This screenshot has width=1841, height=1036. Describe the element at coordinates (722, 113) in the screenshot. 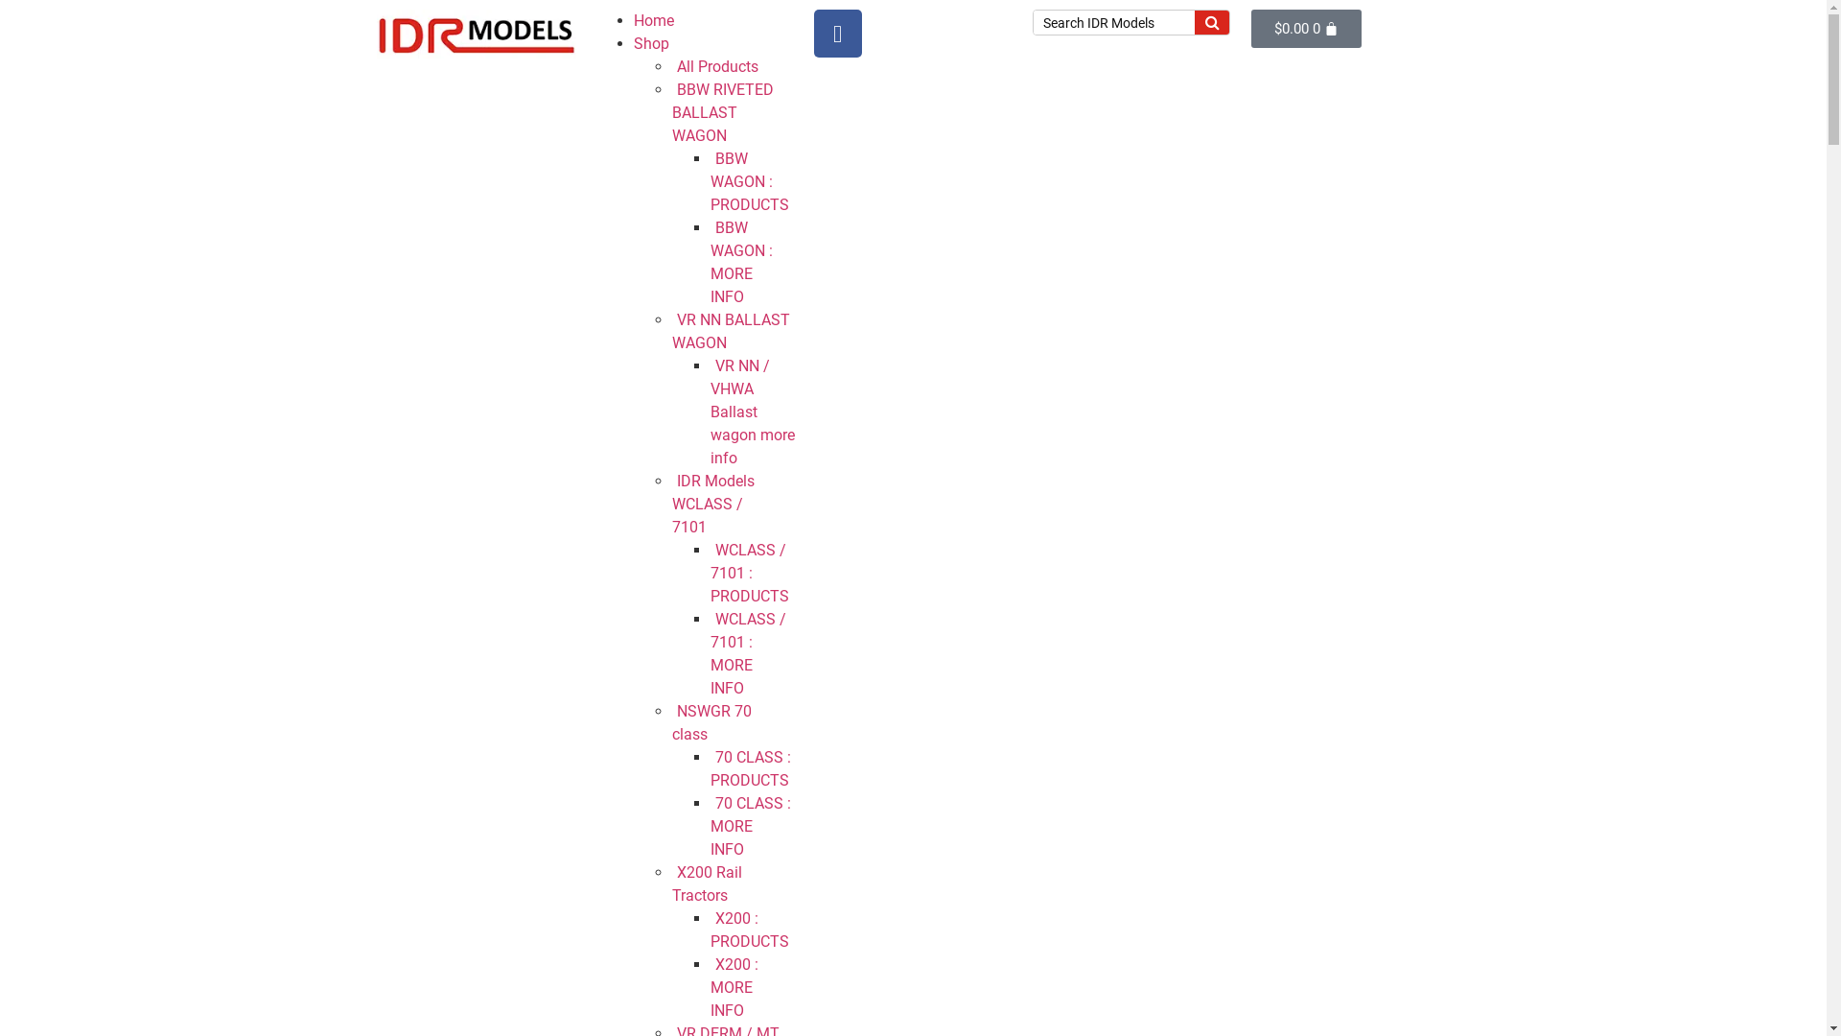

I see `BBW RIVETED BALLAST WAGON` at that location.